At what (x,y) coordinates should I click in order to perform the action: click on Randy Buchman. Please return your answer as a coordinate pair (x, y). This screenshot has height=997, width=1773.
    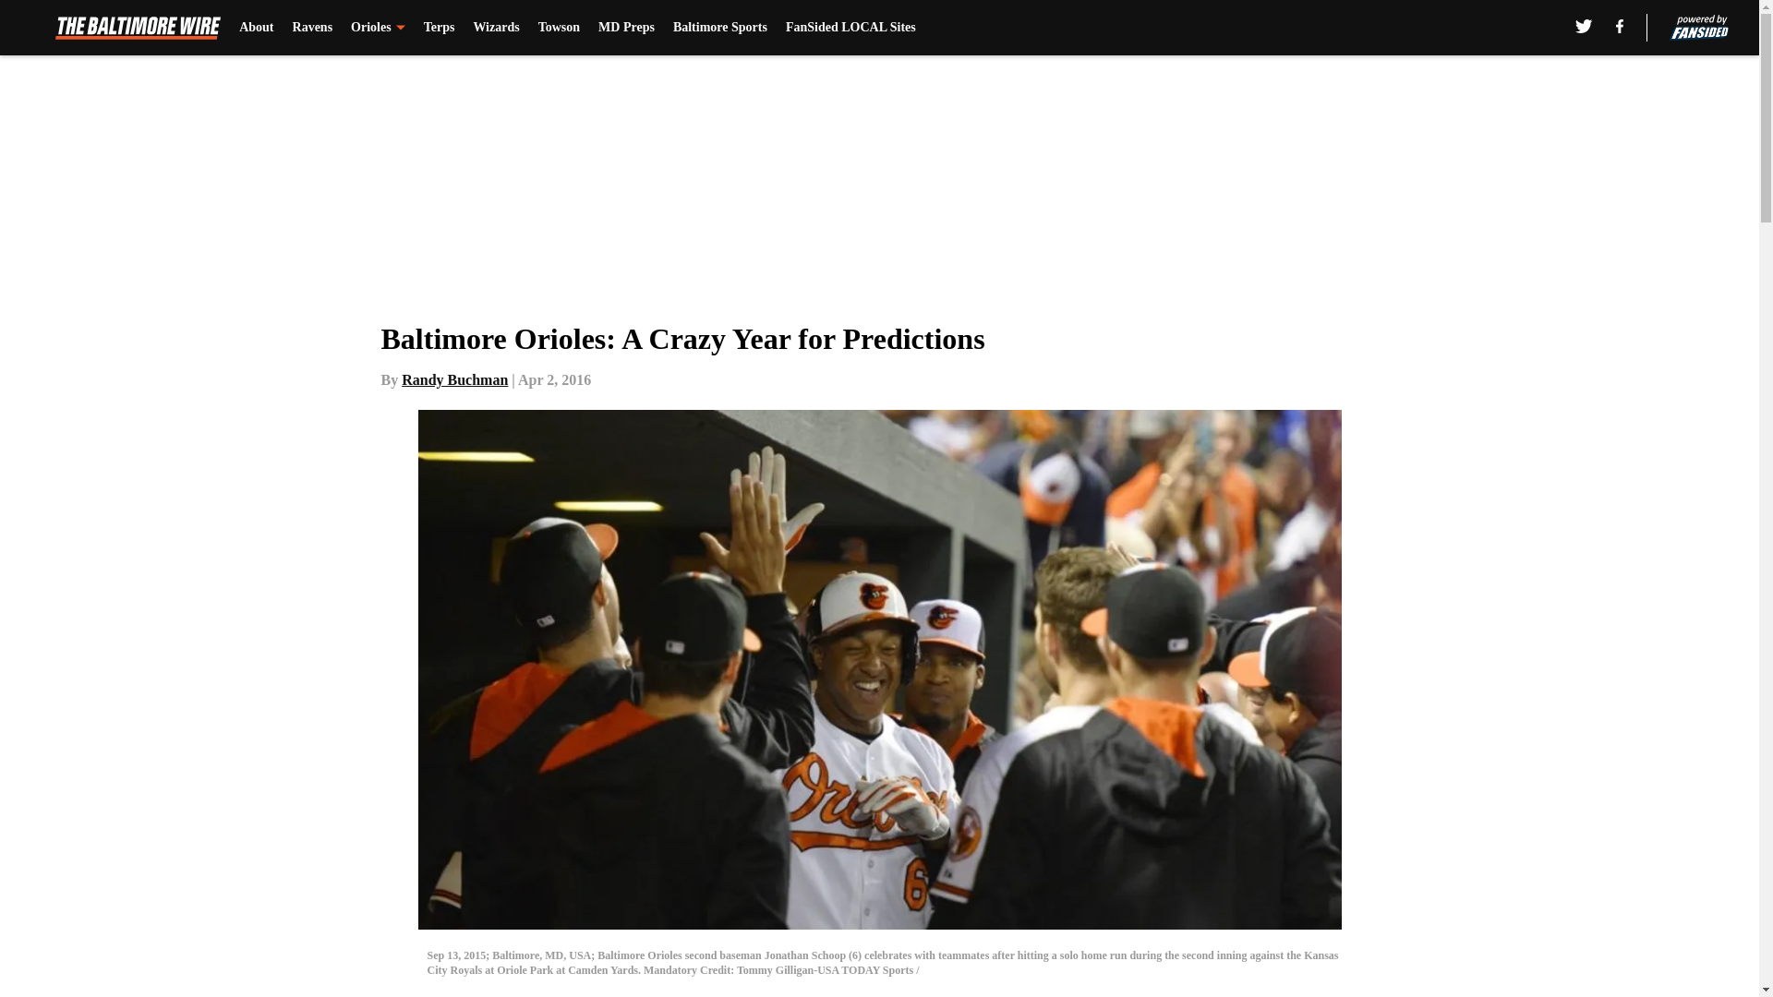
    Looking at the image, I should click on (454, 379).